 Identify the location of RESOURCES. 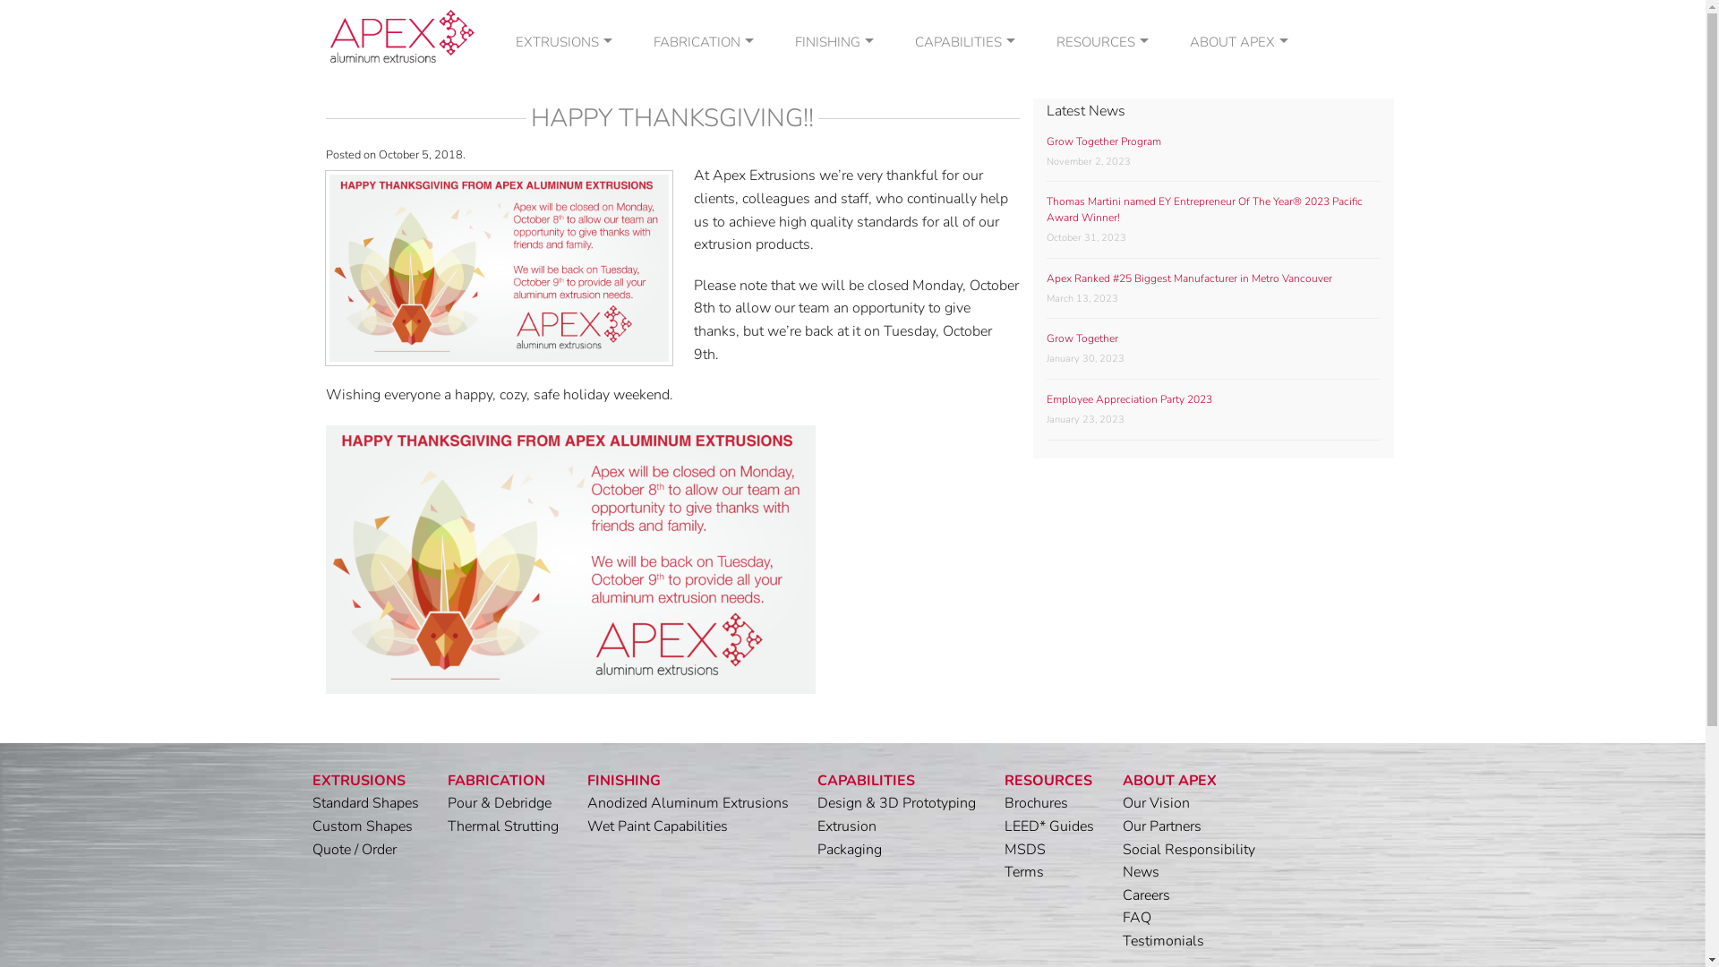
(1048, 781).